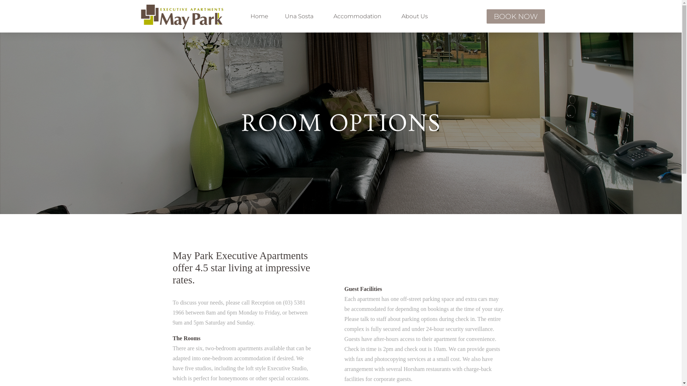 This screenshot has width=687, height=386. Describe the element at coordinates (259, 16) in the screenshot. I see `Home` at that location.